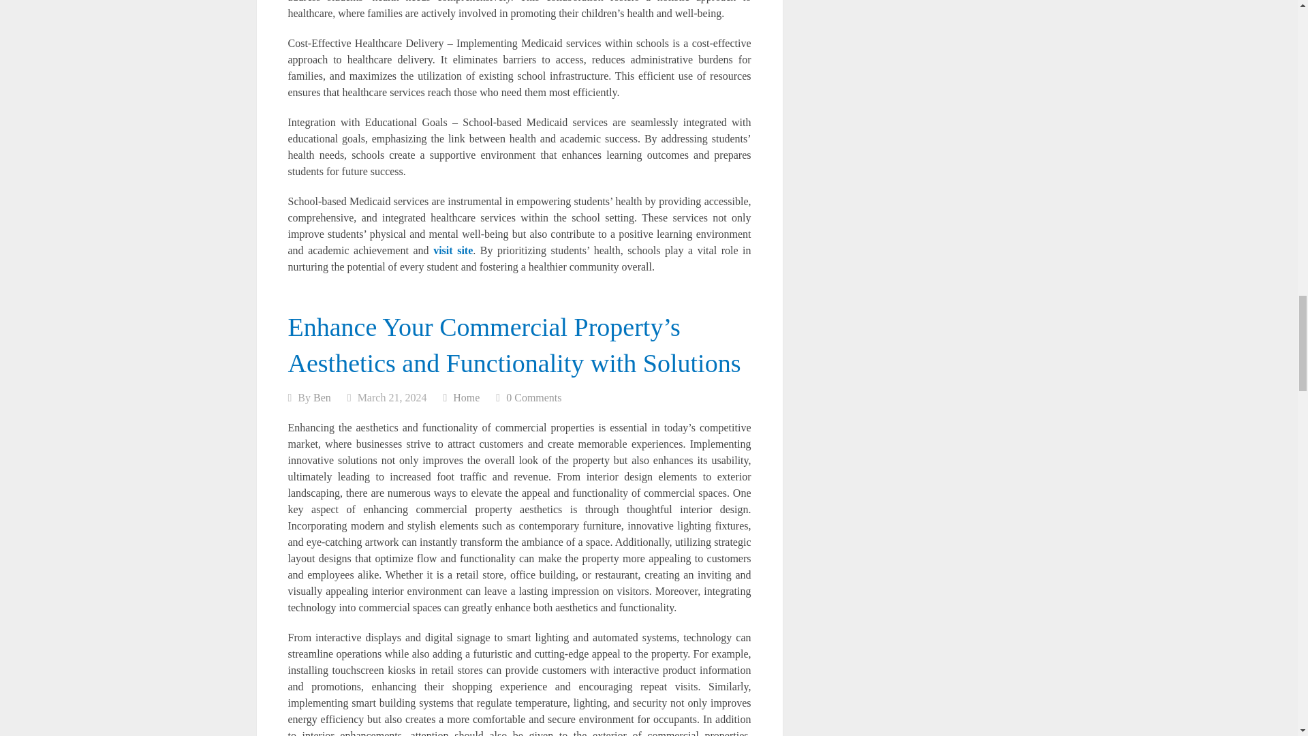  Describe the element at coordinates (533, 397) in the screenshot. I see `0 Comments` at that location.